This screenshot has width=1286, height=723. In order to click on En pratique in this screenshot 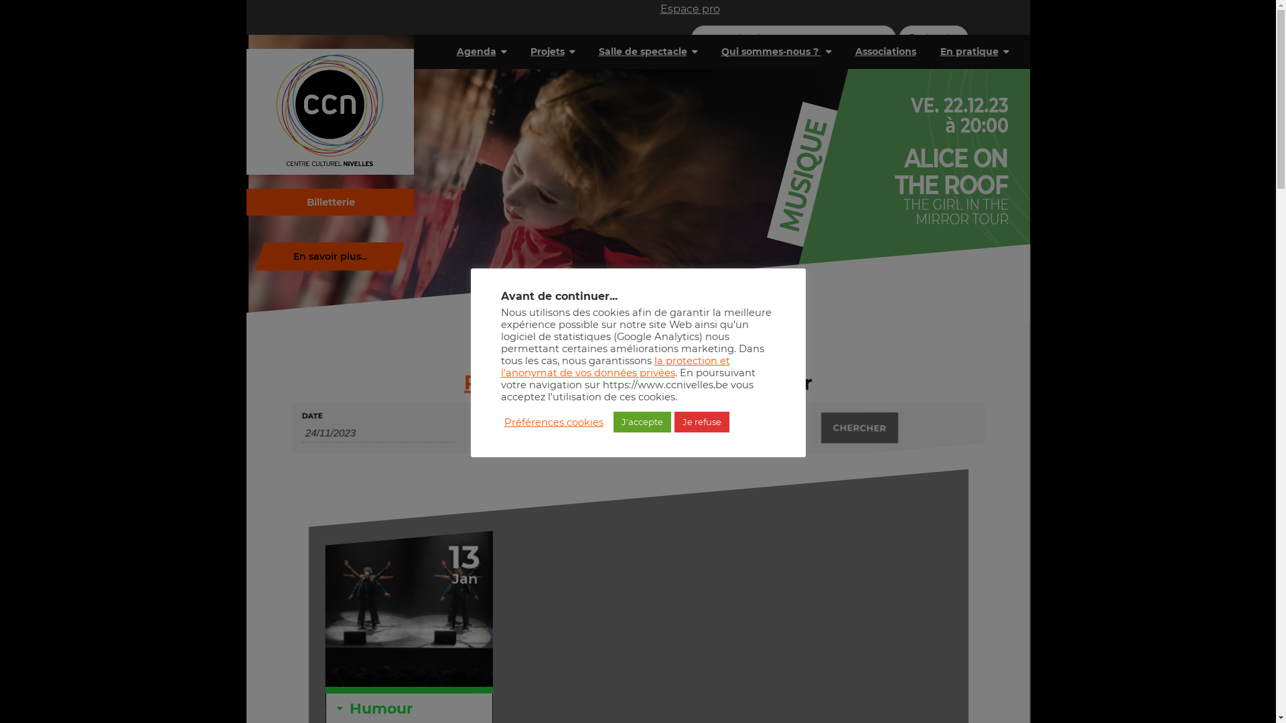, I will do `click(975, 52)`.